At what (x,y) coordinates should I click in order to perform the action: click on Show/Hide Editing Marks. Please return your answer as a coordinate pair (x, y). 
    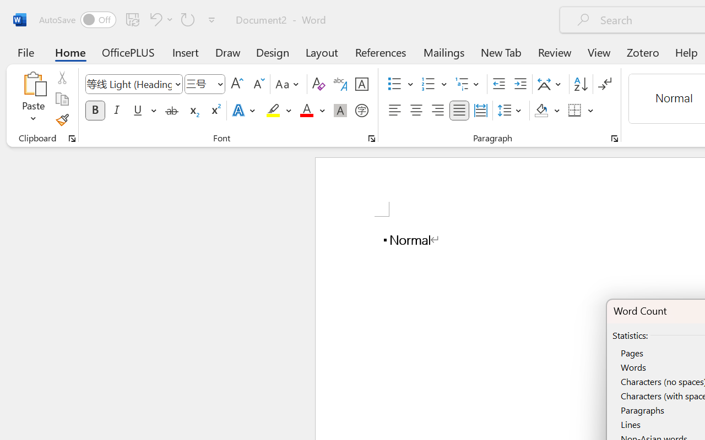
    Looking at the image, I should click on (605, 84).